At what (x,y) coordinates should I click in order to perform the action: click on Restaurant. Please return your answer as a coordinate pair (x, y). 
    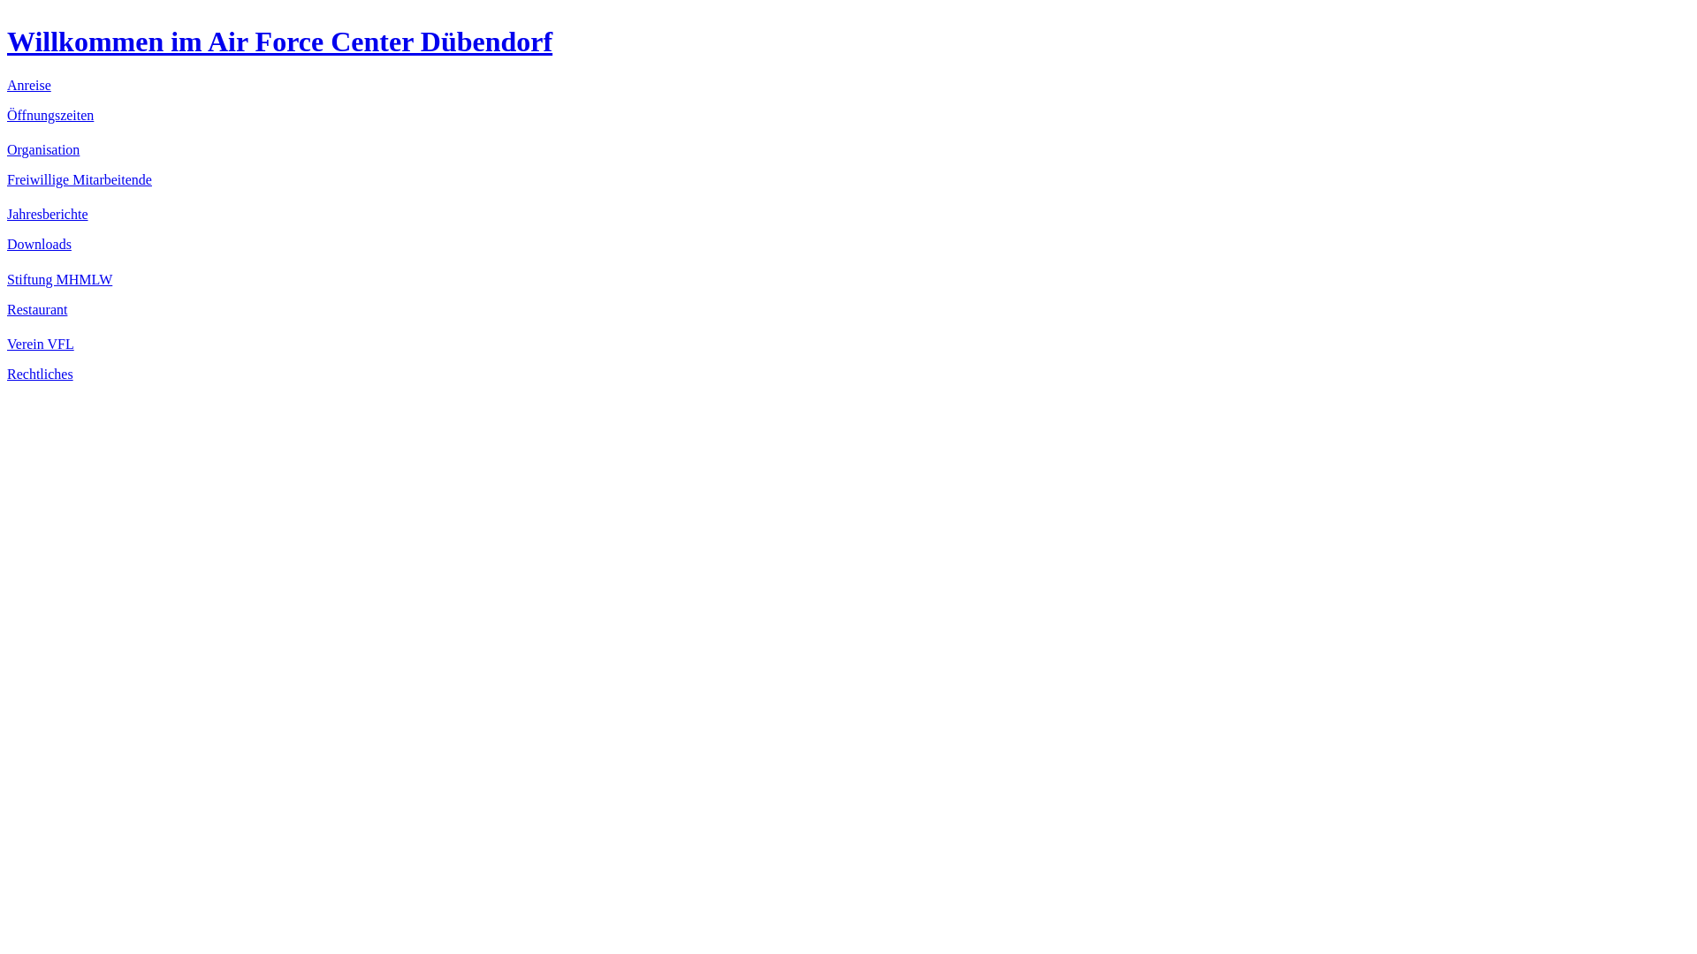
    Looking at the image, I should click on (37, 309).